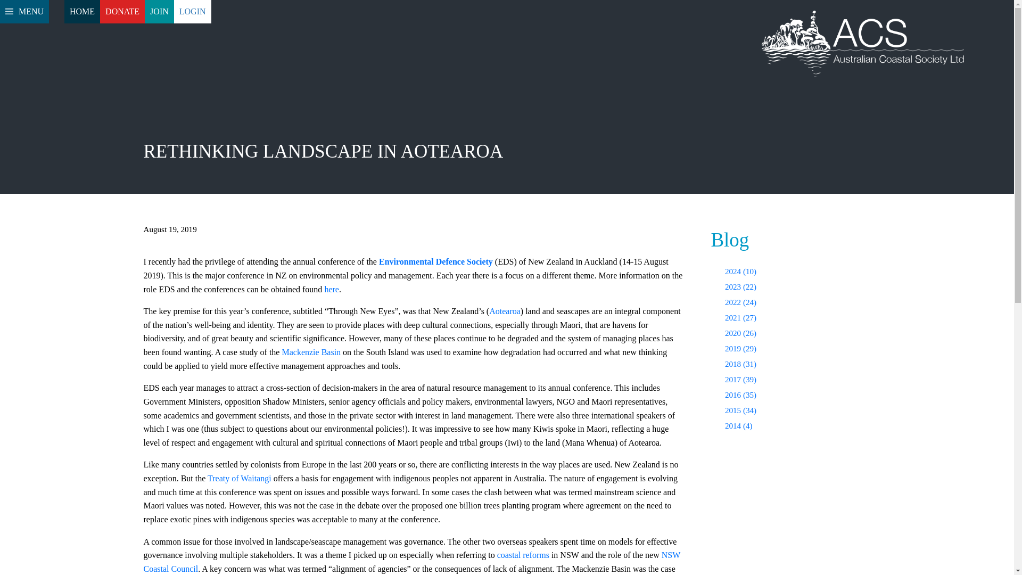 Image resolution: width=1022 pixels, height=575 pixels. Describe the element at coordinates (24, 12) in the screenshot. I see `MENU` at that location.